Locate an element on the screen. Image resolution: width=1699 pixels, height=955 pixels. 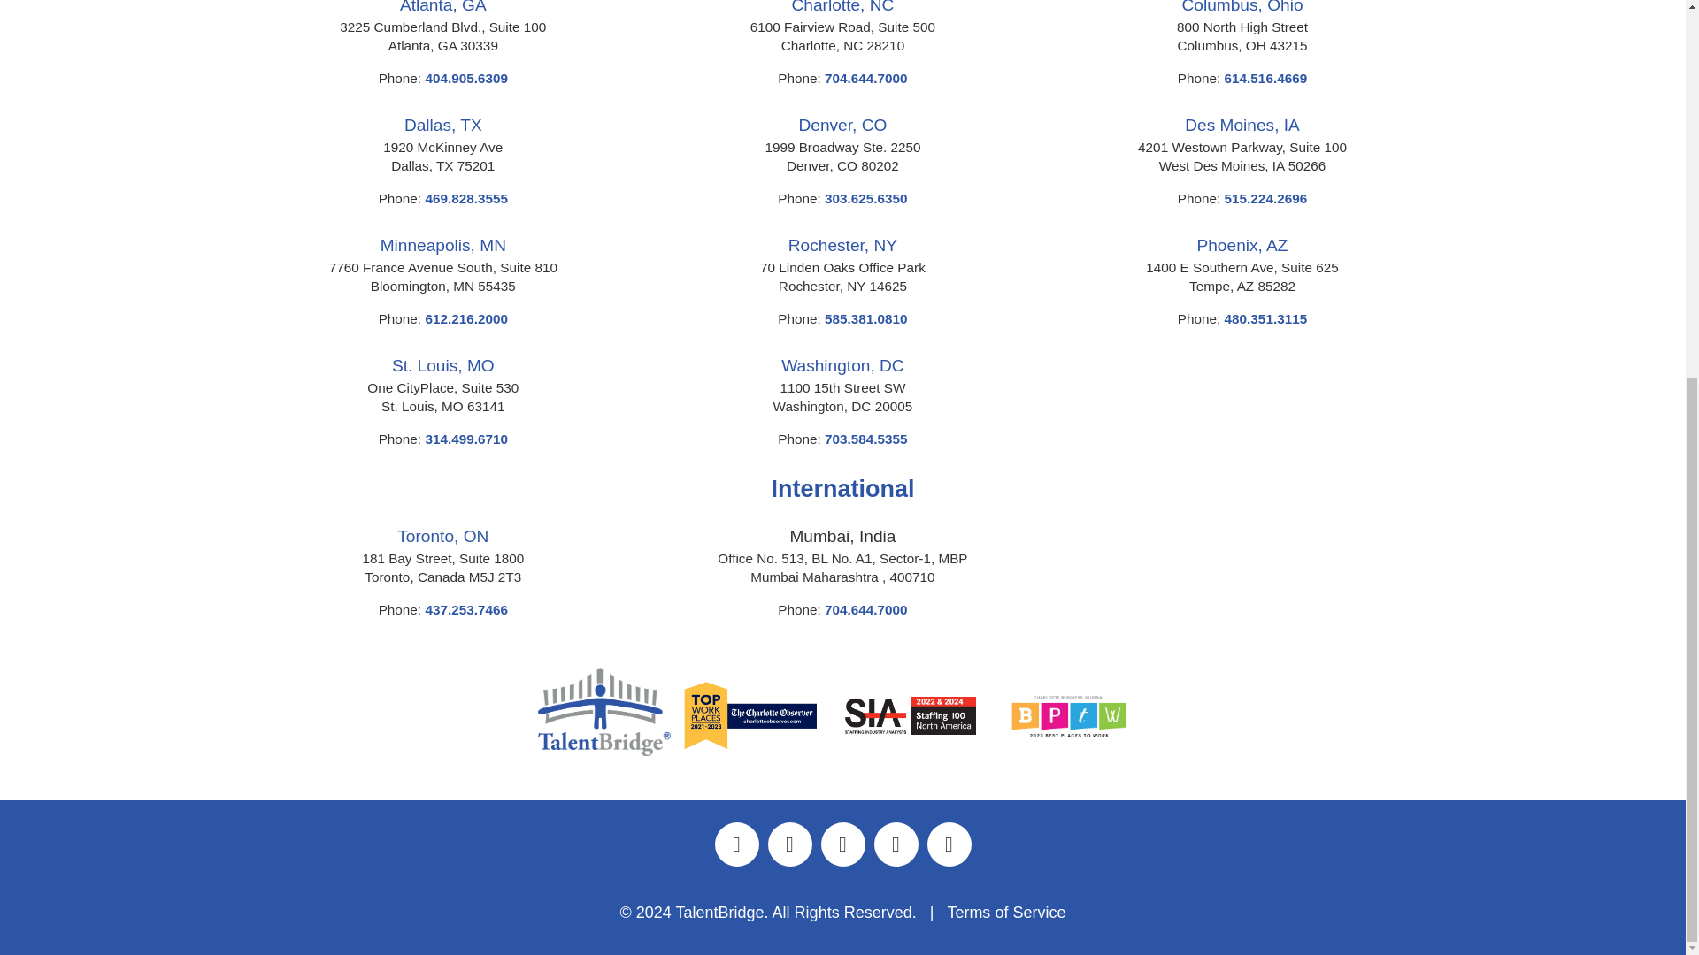
614.516.4669 is located at coordinates (1266, 78).